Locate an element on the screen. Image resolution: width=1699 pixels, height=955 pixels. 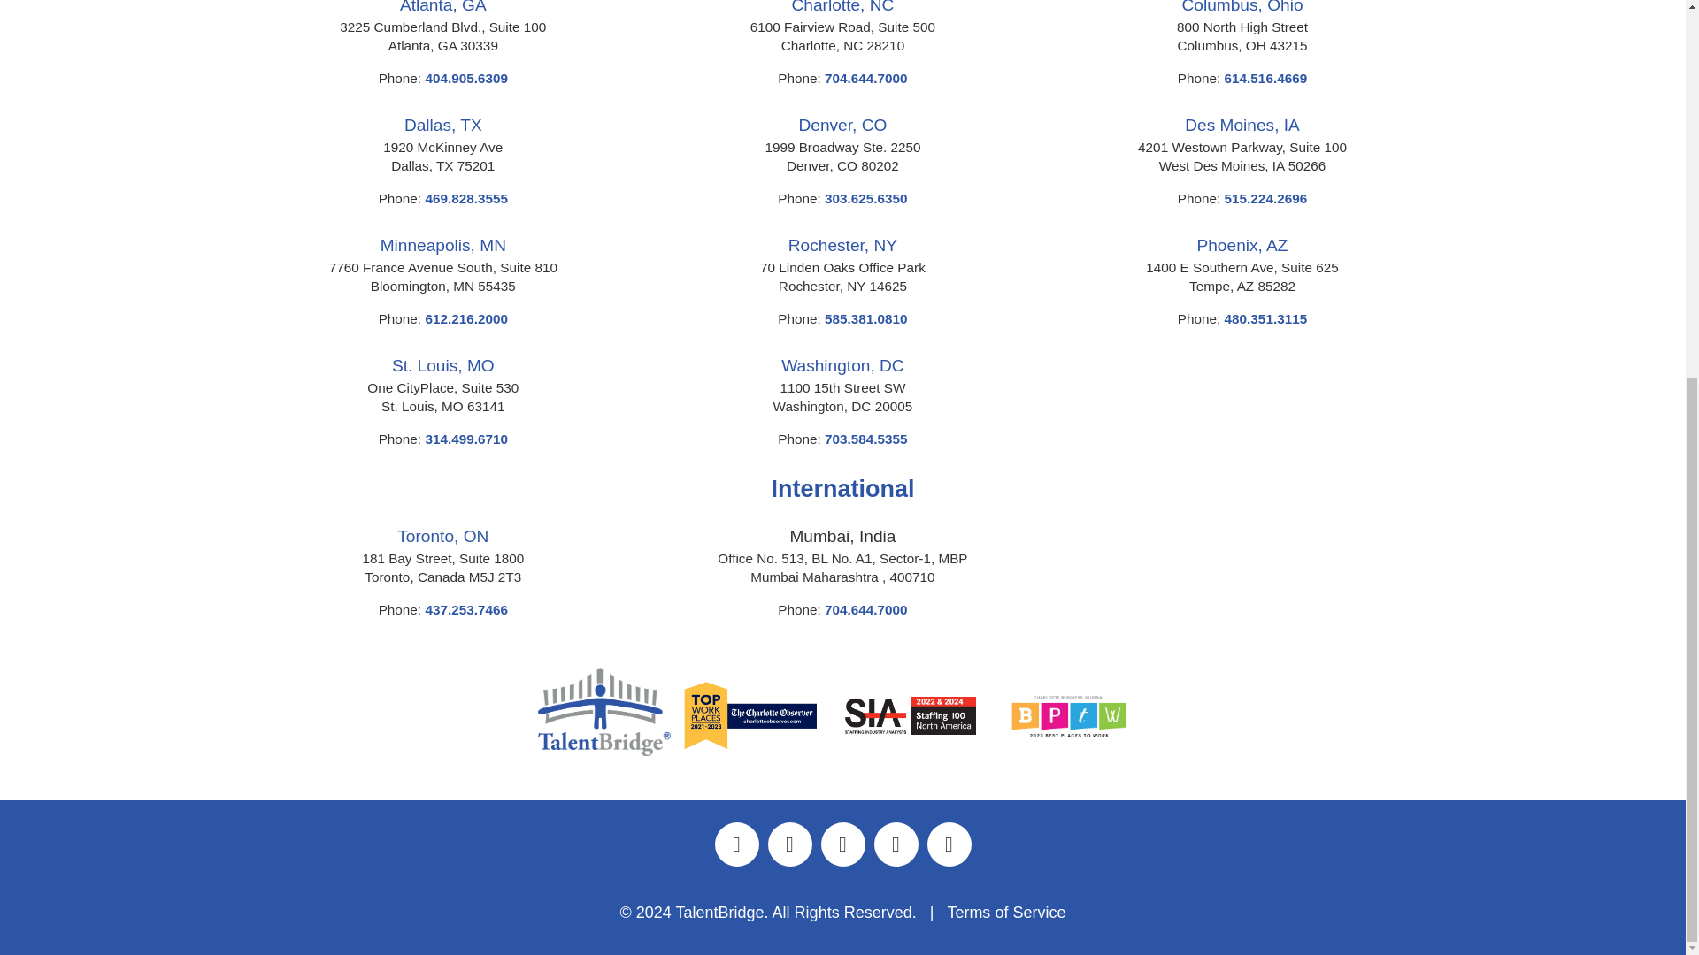
614.516.4669 is located at coordinates (1266, 78).